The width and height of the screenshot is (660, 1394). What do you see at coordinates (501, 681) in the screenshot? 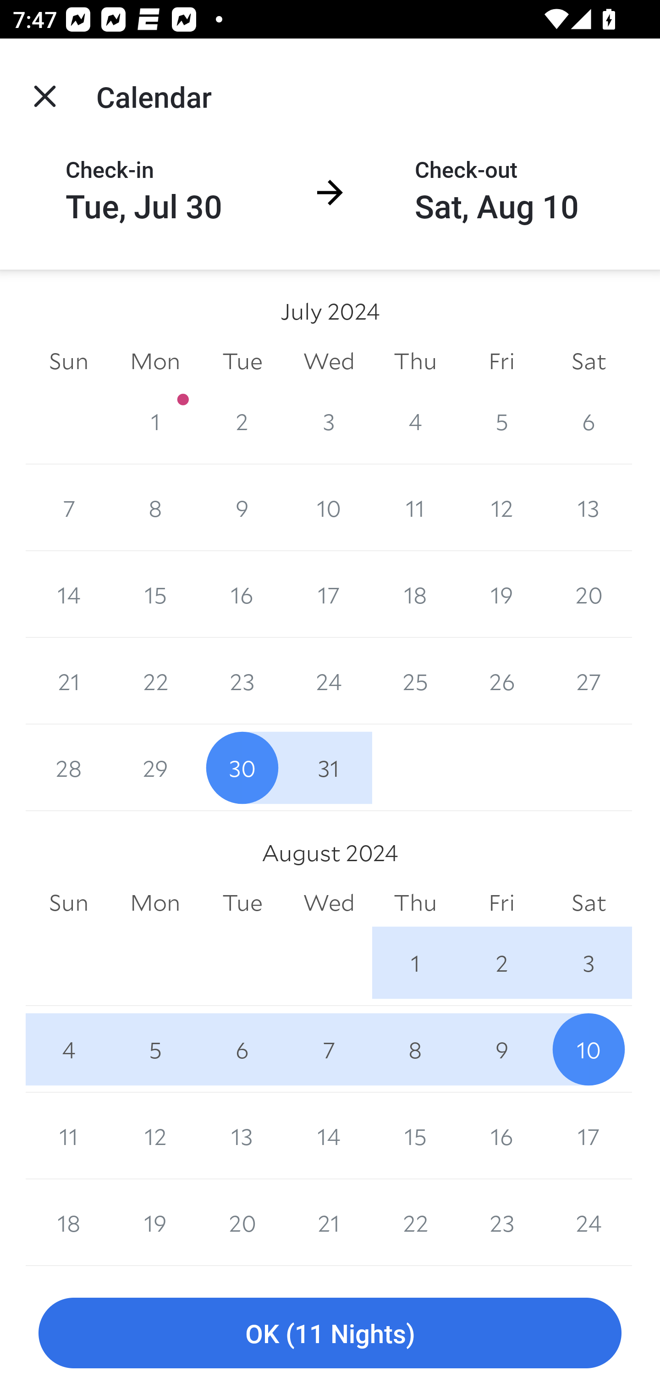
I see `26 26 July 2024` at bounding box center [501, 681].